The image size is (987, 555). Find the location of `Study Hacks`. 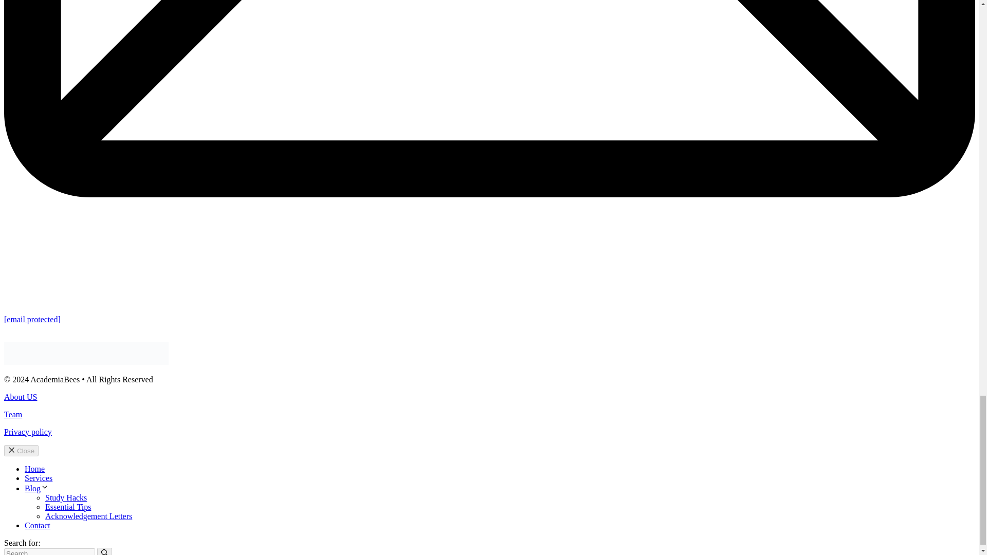

Study Hacks is located at coordinates (66, 497).